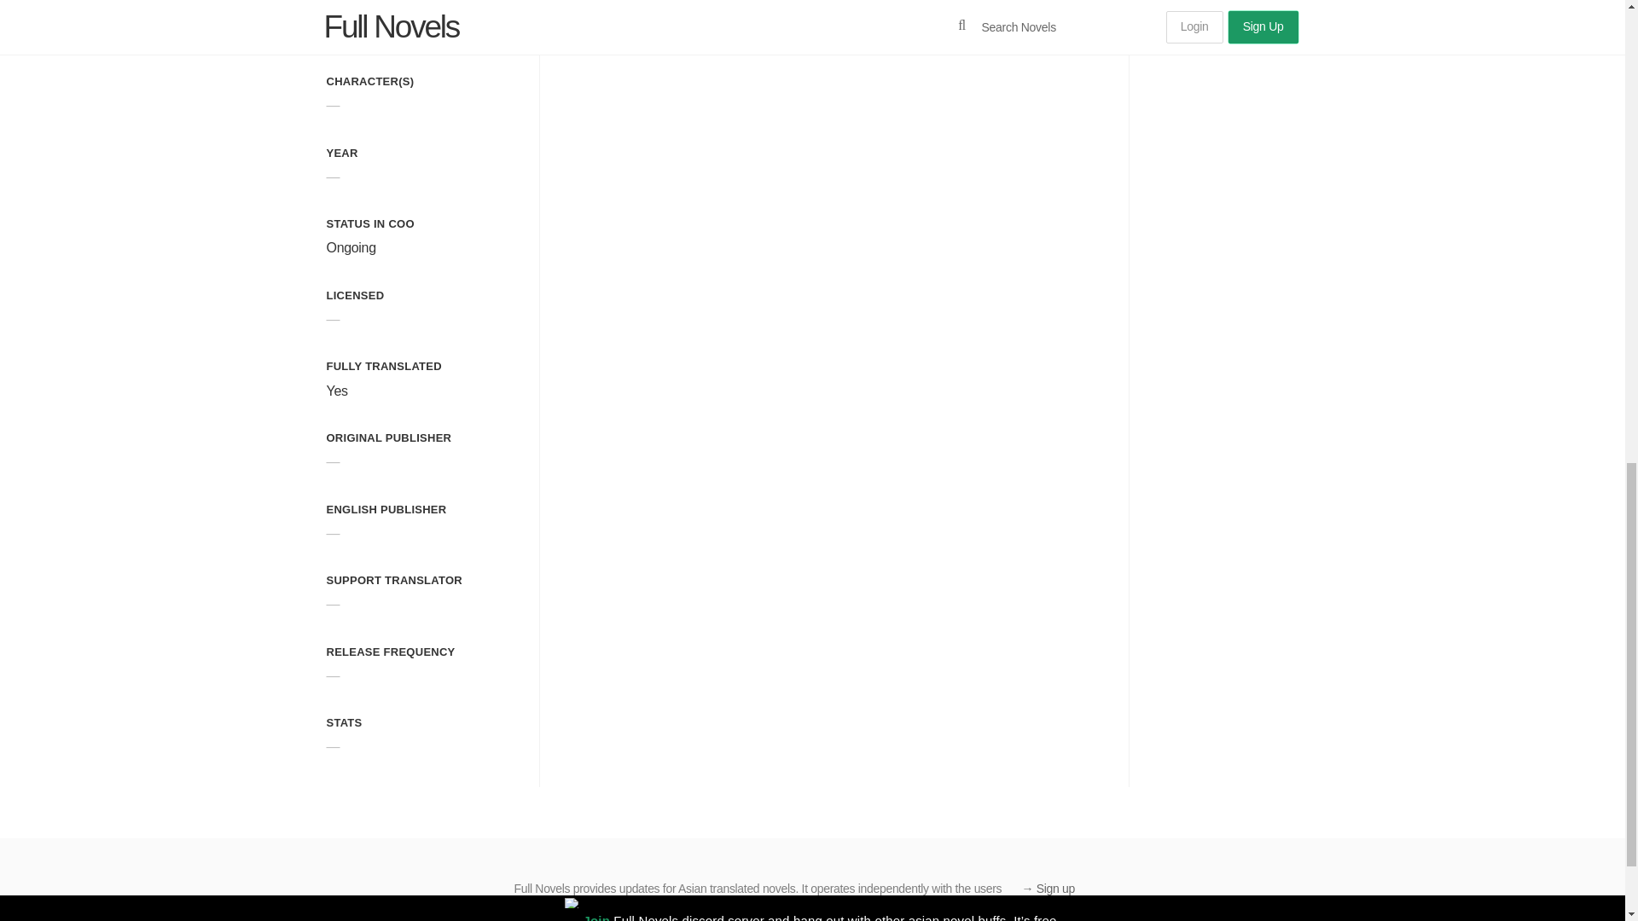 The width and height of the screenshot is (1638, 921). Describe the element at coordinates (394, 580) in the screenshot. I see `Support Translator` at that location.